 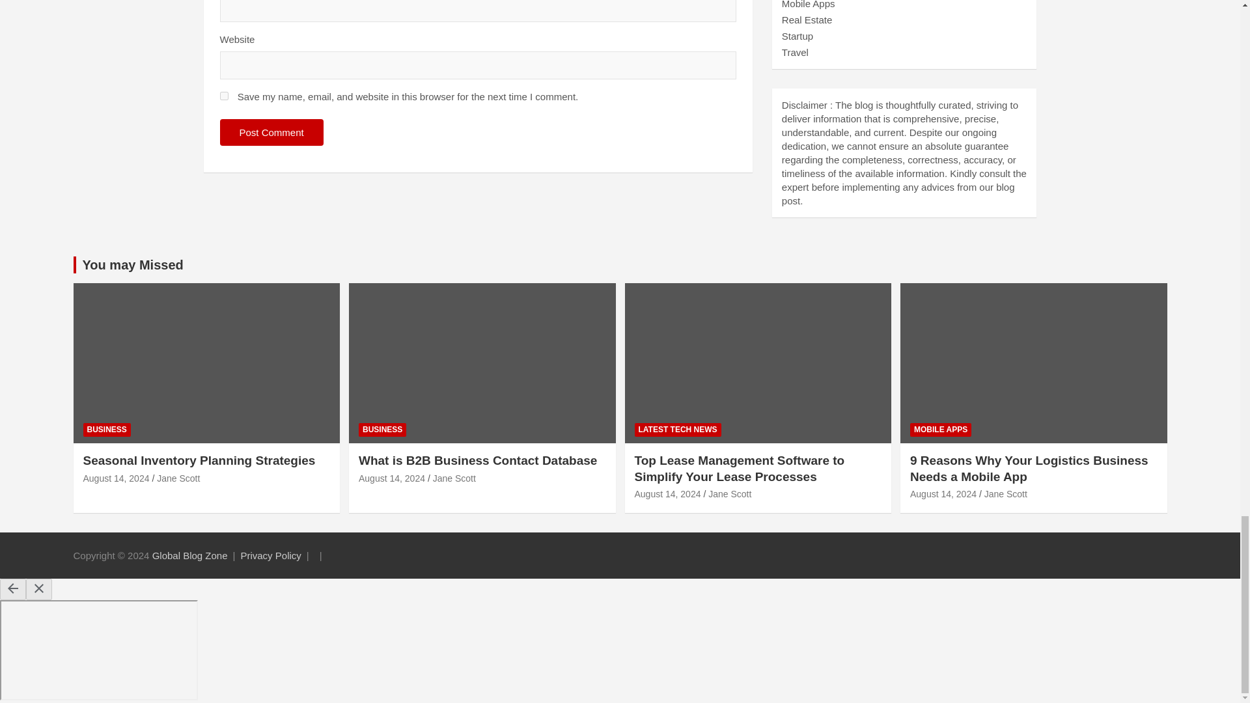 I want to click on 9 Reasons Why Your Logistics Business Needs a Mobile App, so click(x=943, y=493).